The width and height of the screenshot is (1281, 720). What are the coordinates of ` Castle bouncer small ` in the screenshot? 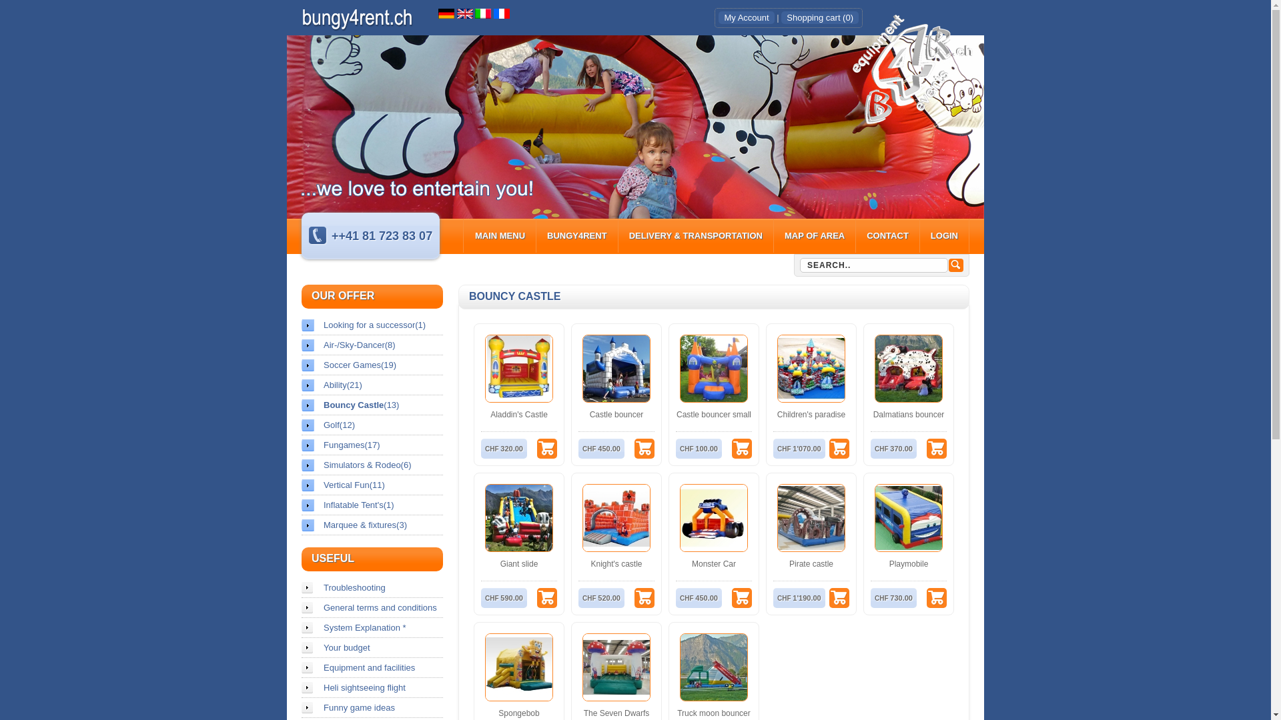 It's located at (714, 369).